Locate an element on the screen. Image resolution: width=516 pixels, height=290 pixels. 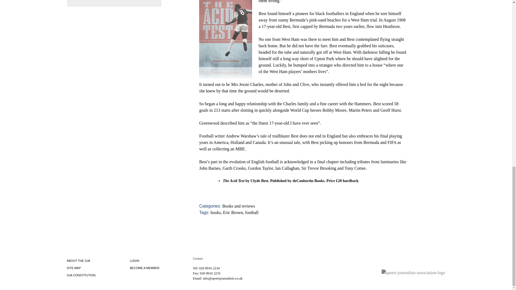
ABOUT THE SJA is located at coordinates (78, 261).